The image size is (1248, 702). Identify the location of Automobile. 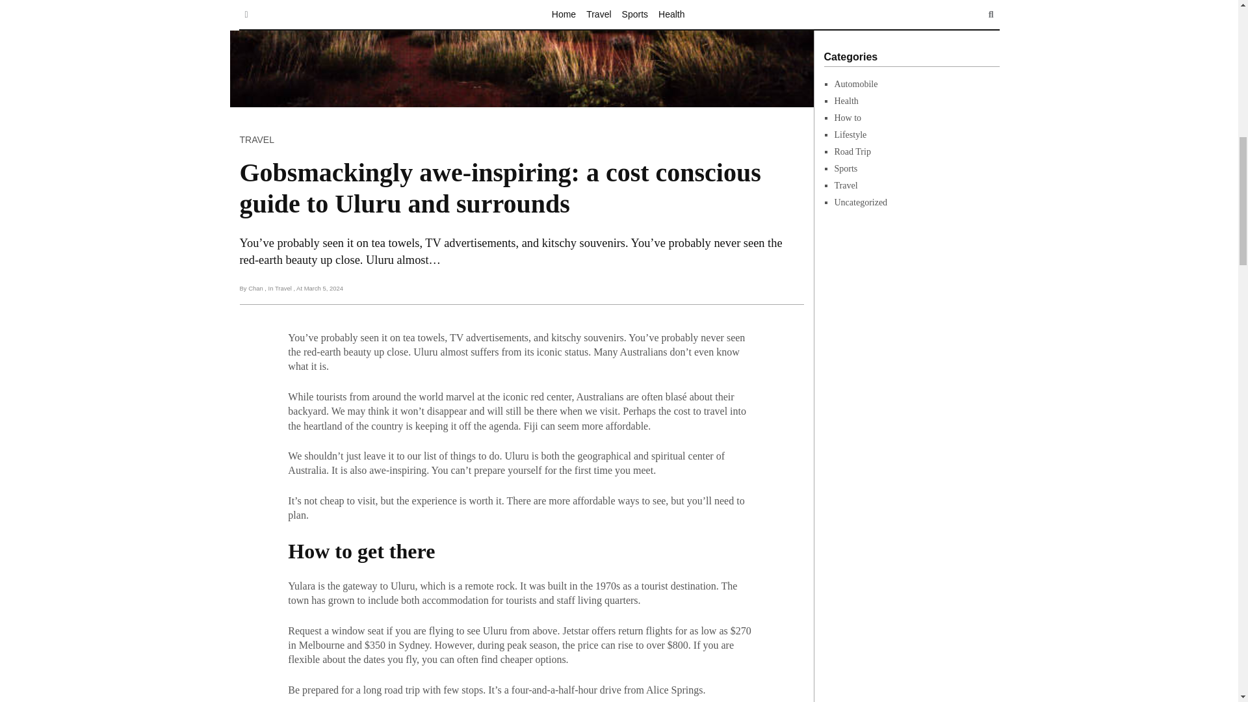
(857, 84).